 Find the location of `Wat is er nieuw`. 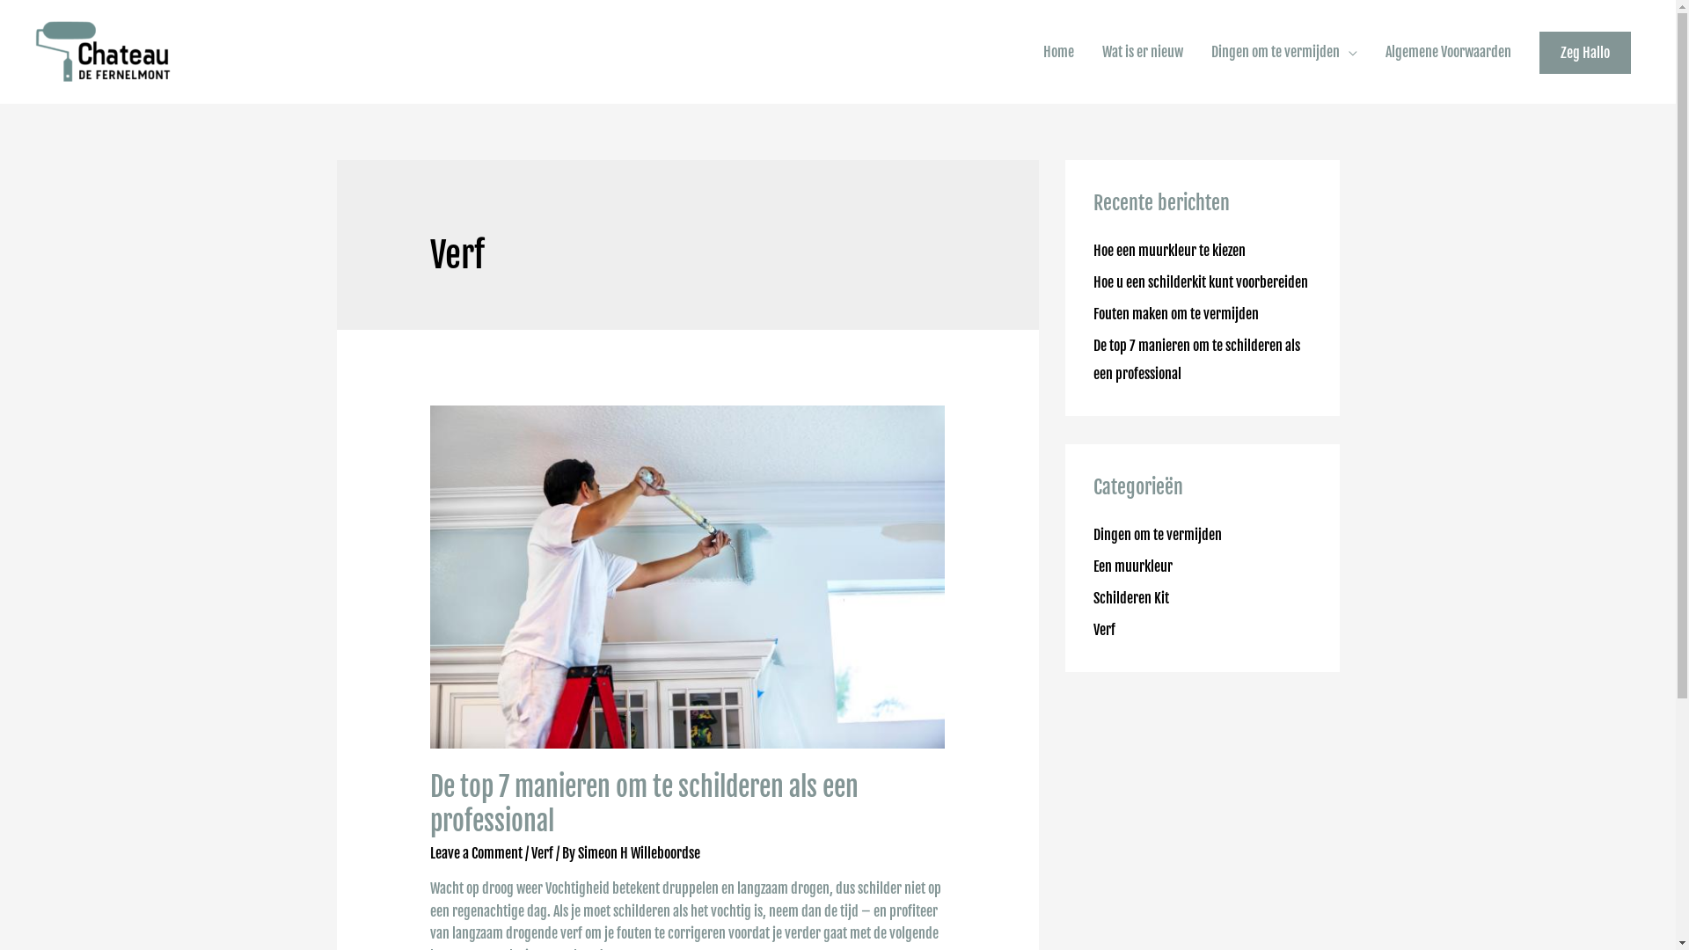

Wat is er nieuw is located at coordinates (1143, 52).